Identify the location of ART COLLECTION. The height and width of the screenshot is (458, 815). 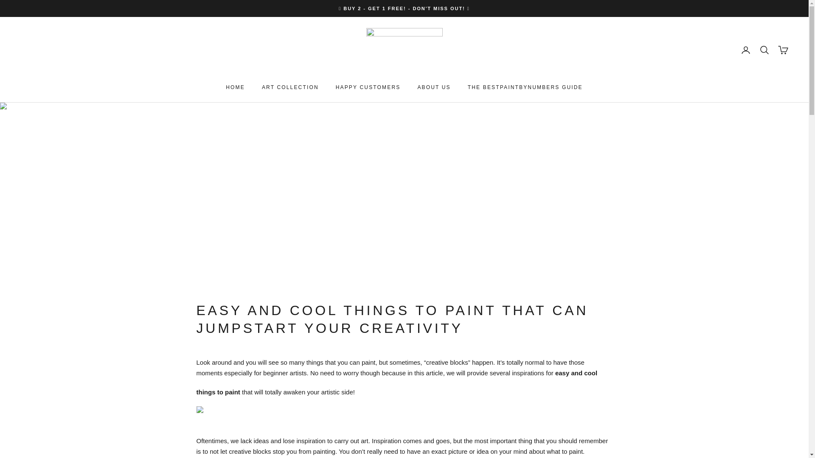
(290, 87).